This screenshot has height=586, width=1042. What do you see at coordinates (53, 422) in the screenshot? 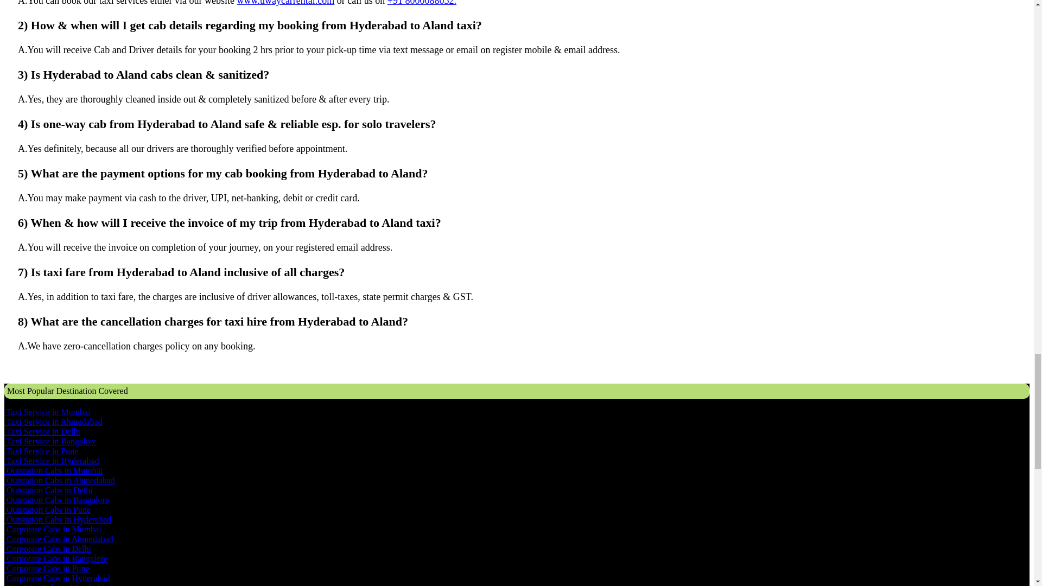
I see `Taxi Service in Ahmedabad` at bounding box center [53, 422].